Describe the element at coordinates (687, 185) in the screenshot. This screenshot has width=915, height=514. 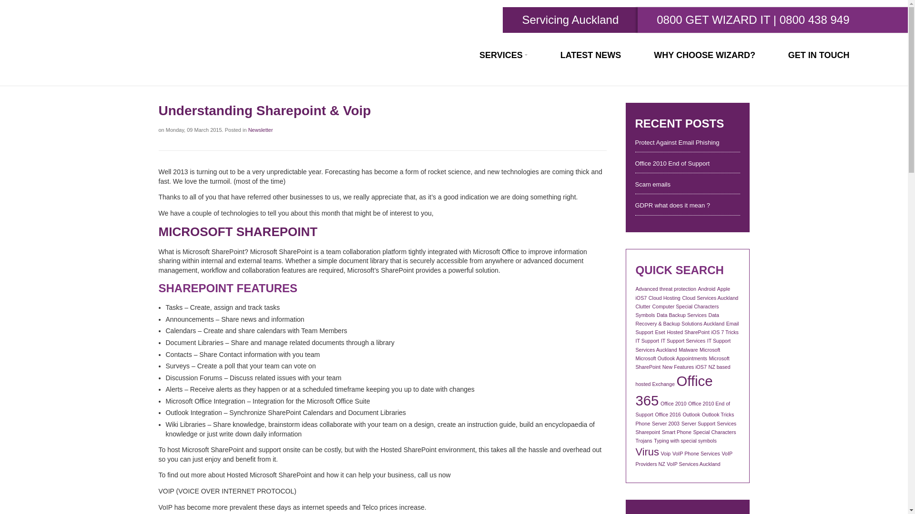
I see `Scam emails` at that location.